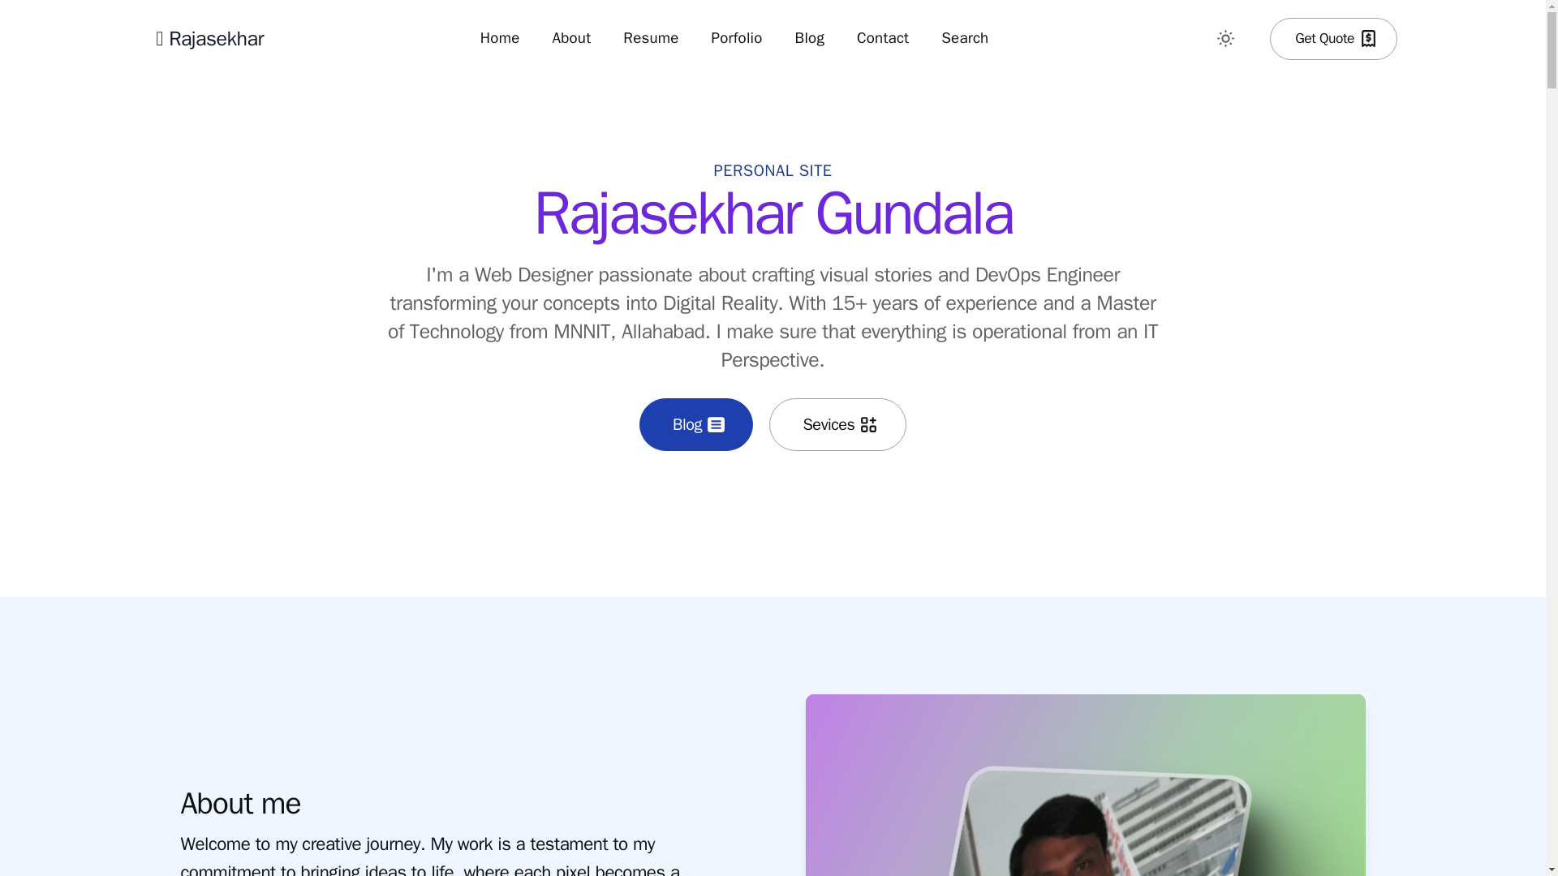 This screenshot has height=876, width=1558. I want to click on Search, so click(965, 38).